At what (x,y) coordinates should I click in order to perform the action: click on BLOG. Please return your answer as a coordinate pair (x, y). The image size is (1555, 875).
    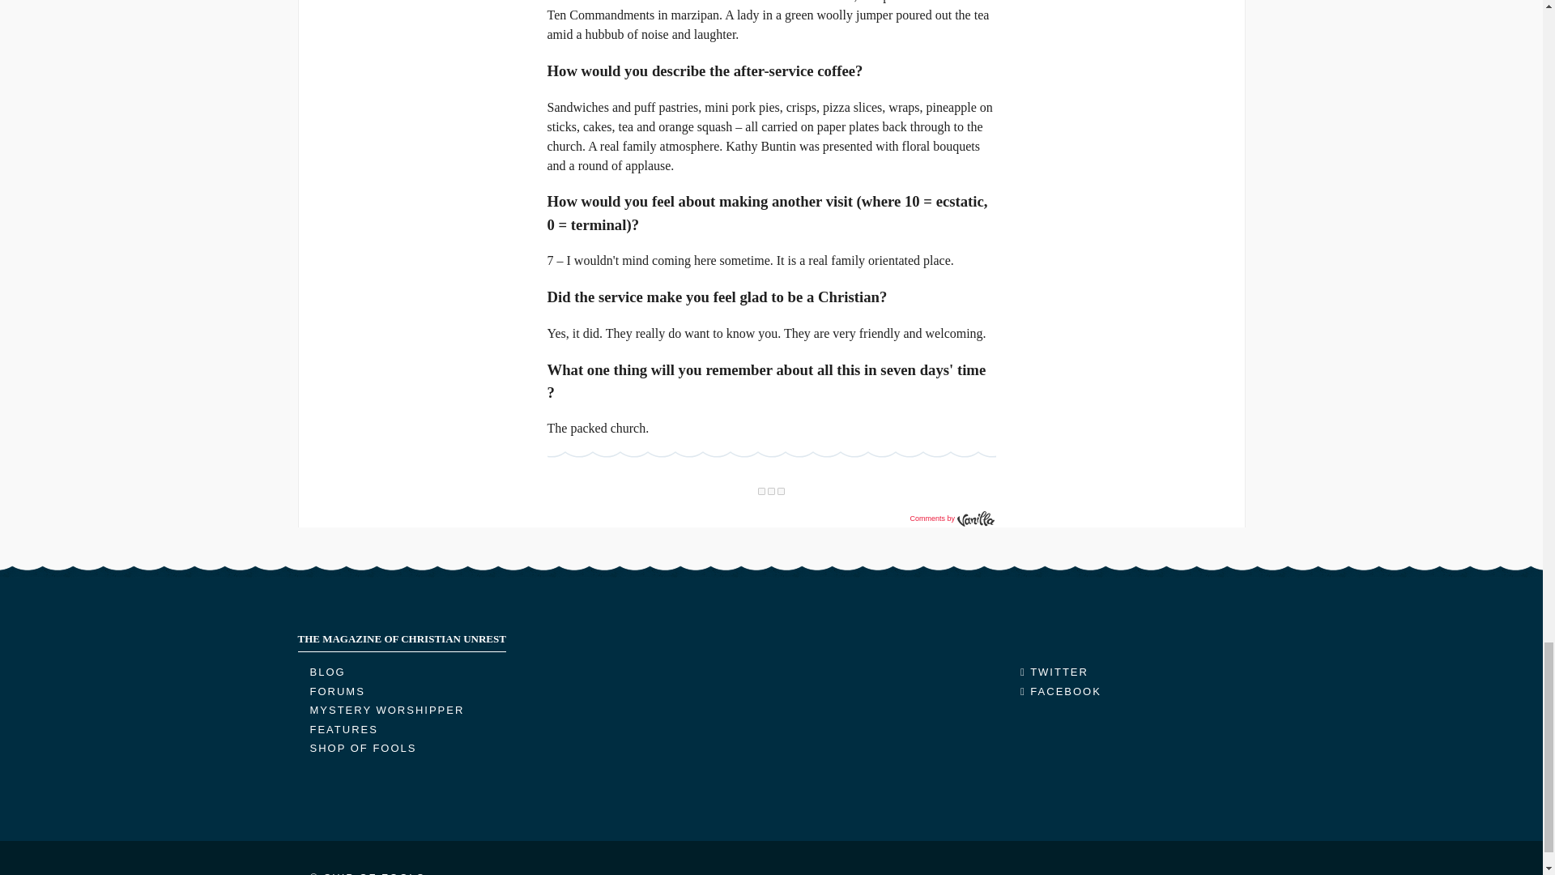
    Looking at the image, I should click on (327, 672).